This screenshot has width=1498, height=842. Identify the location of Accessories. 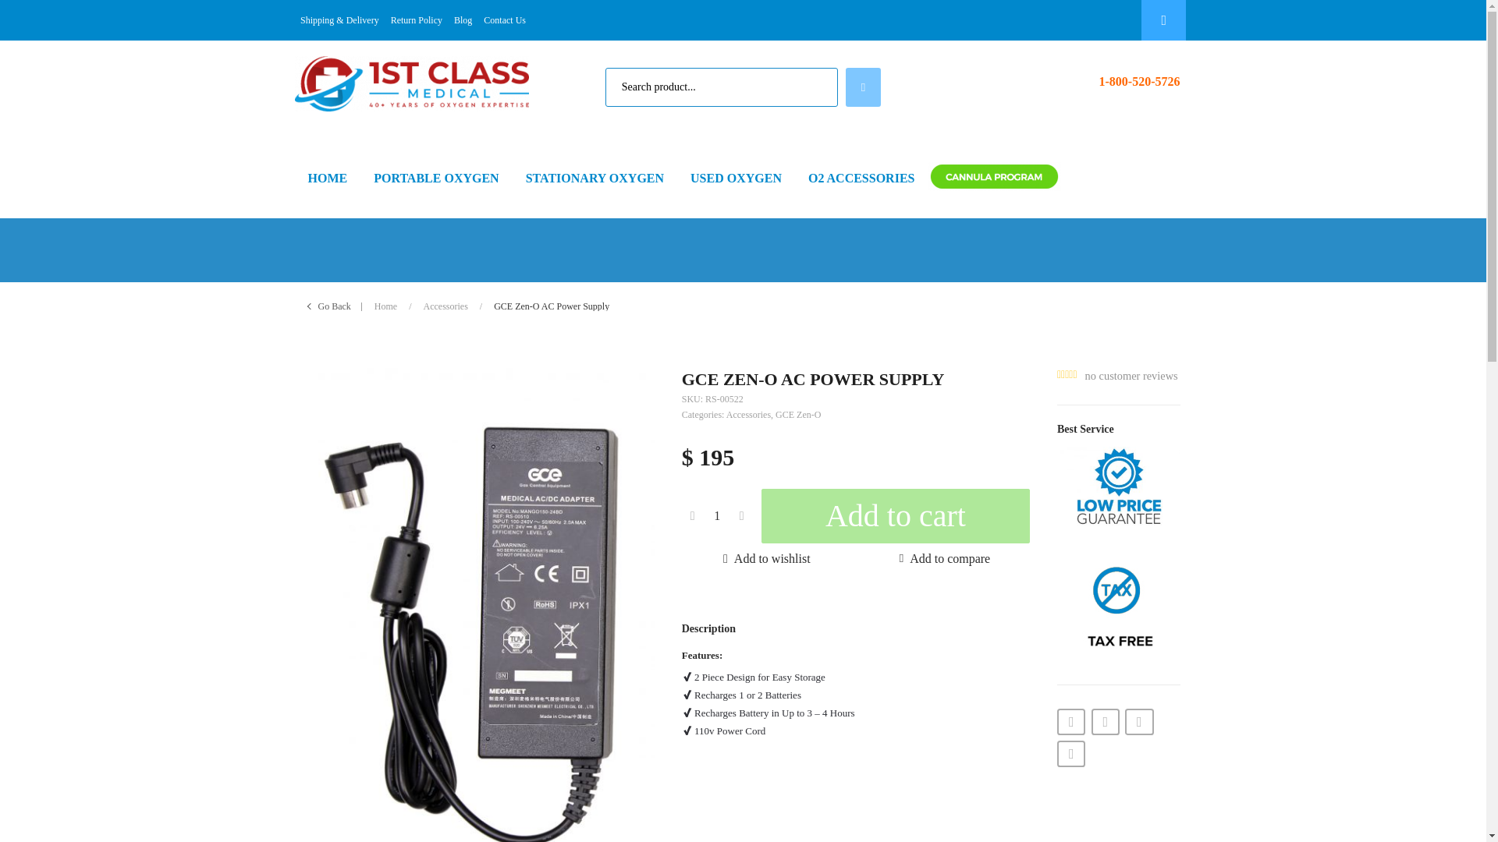
(749, 414).